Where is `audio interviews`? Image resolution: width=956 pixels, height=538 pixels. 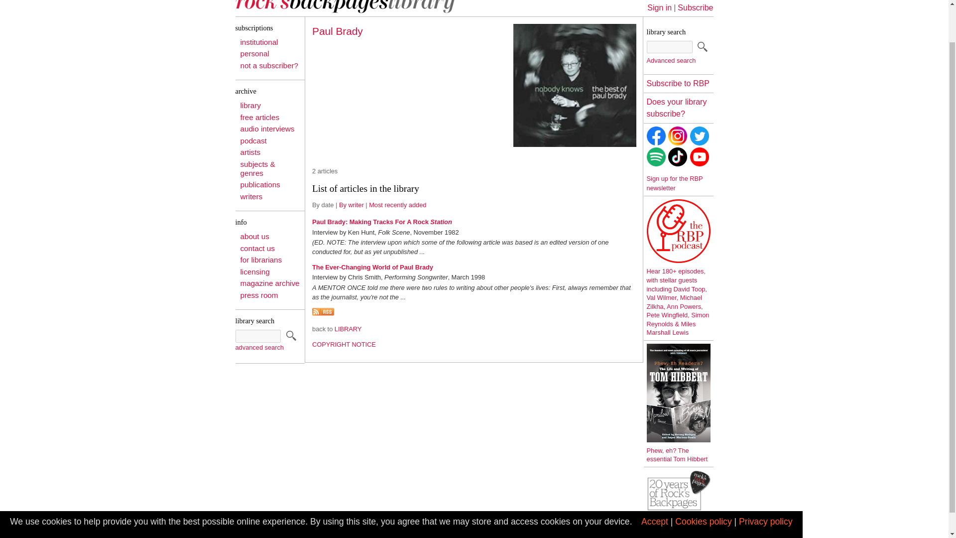 audio interviews is located at coordinates (267, 129).